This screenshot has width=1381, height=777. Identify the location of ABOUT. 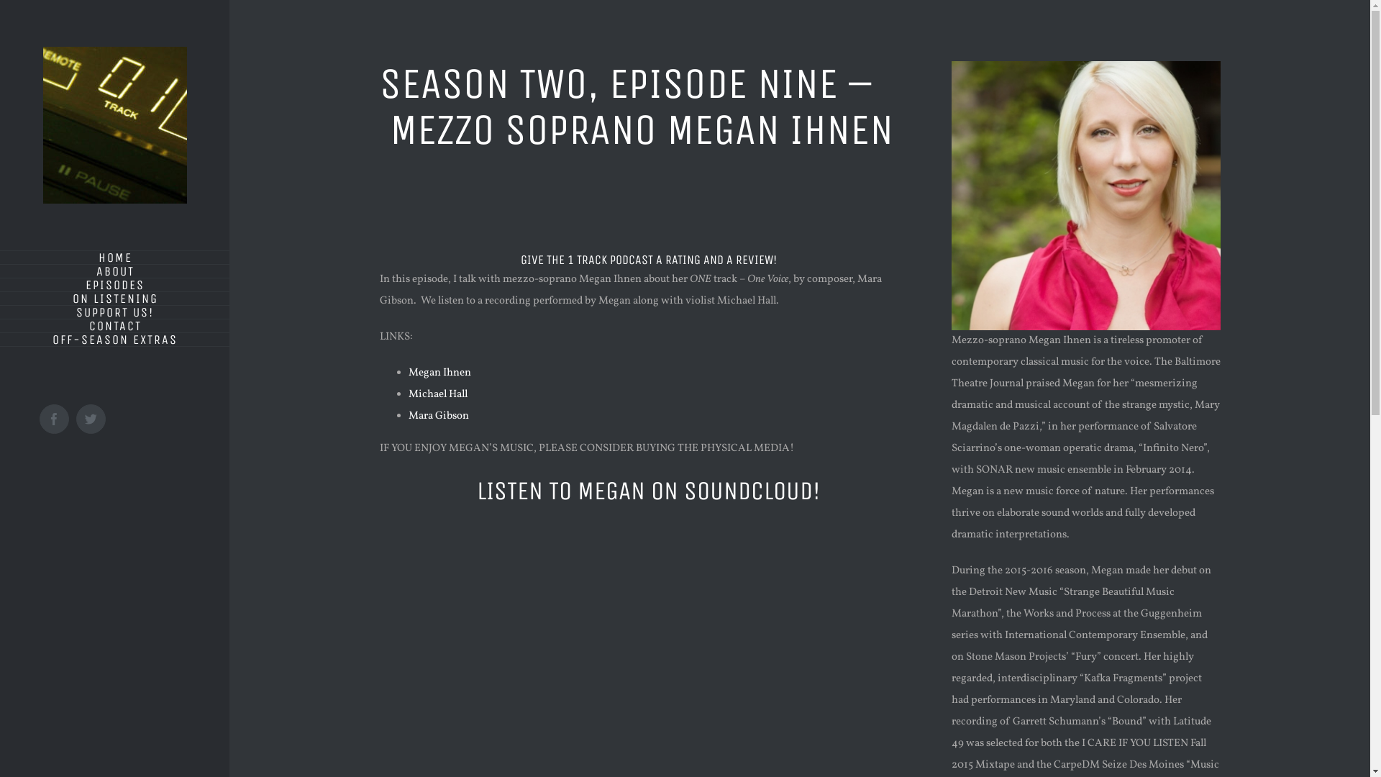
(115, 272).